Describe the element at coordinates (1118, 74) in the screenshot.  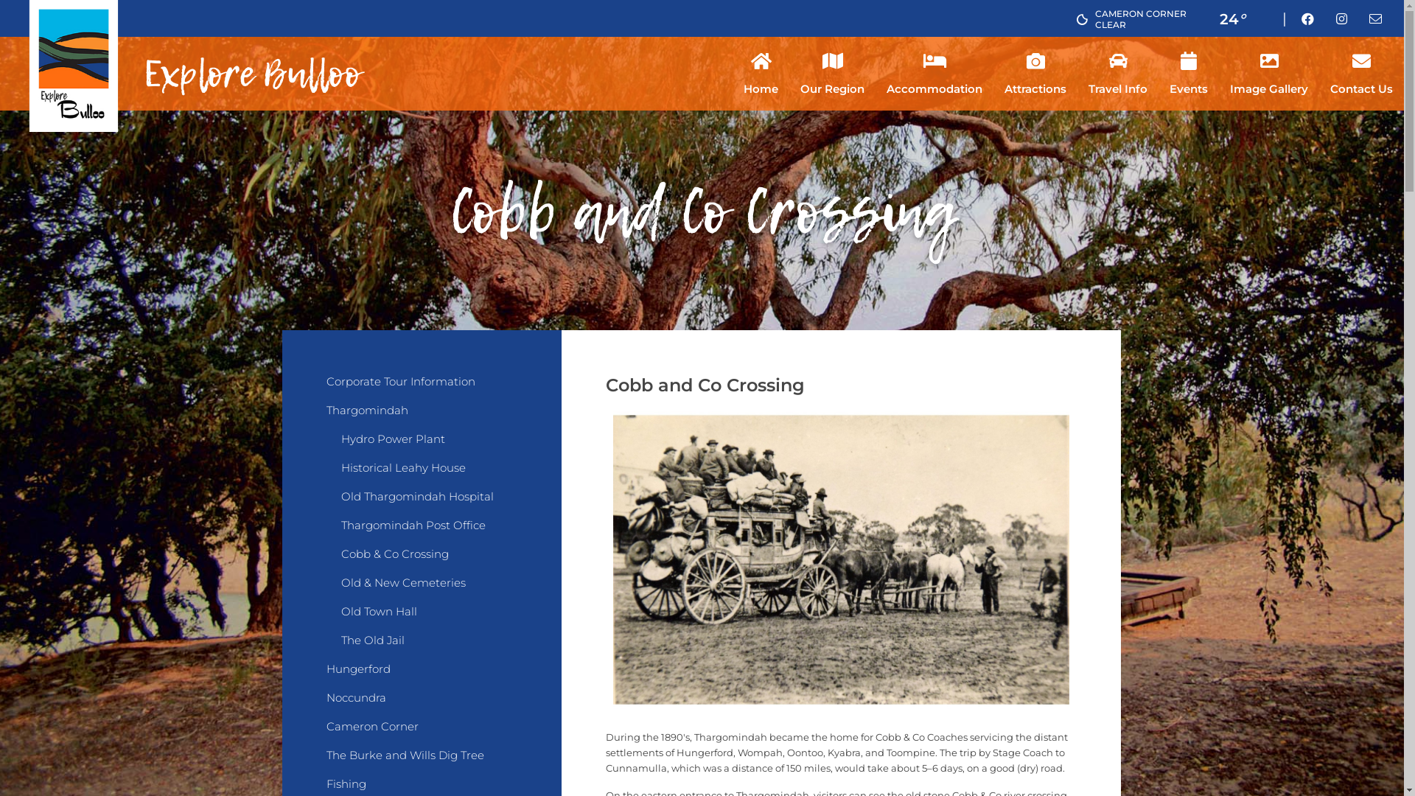
I see `Travel Info` at that location.